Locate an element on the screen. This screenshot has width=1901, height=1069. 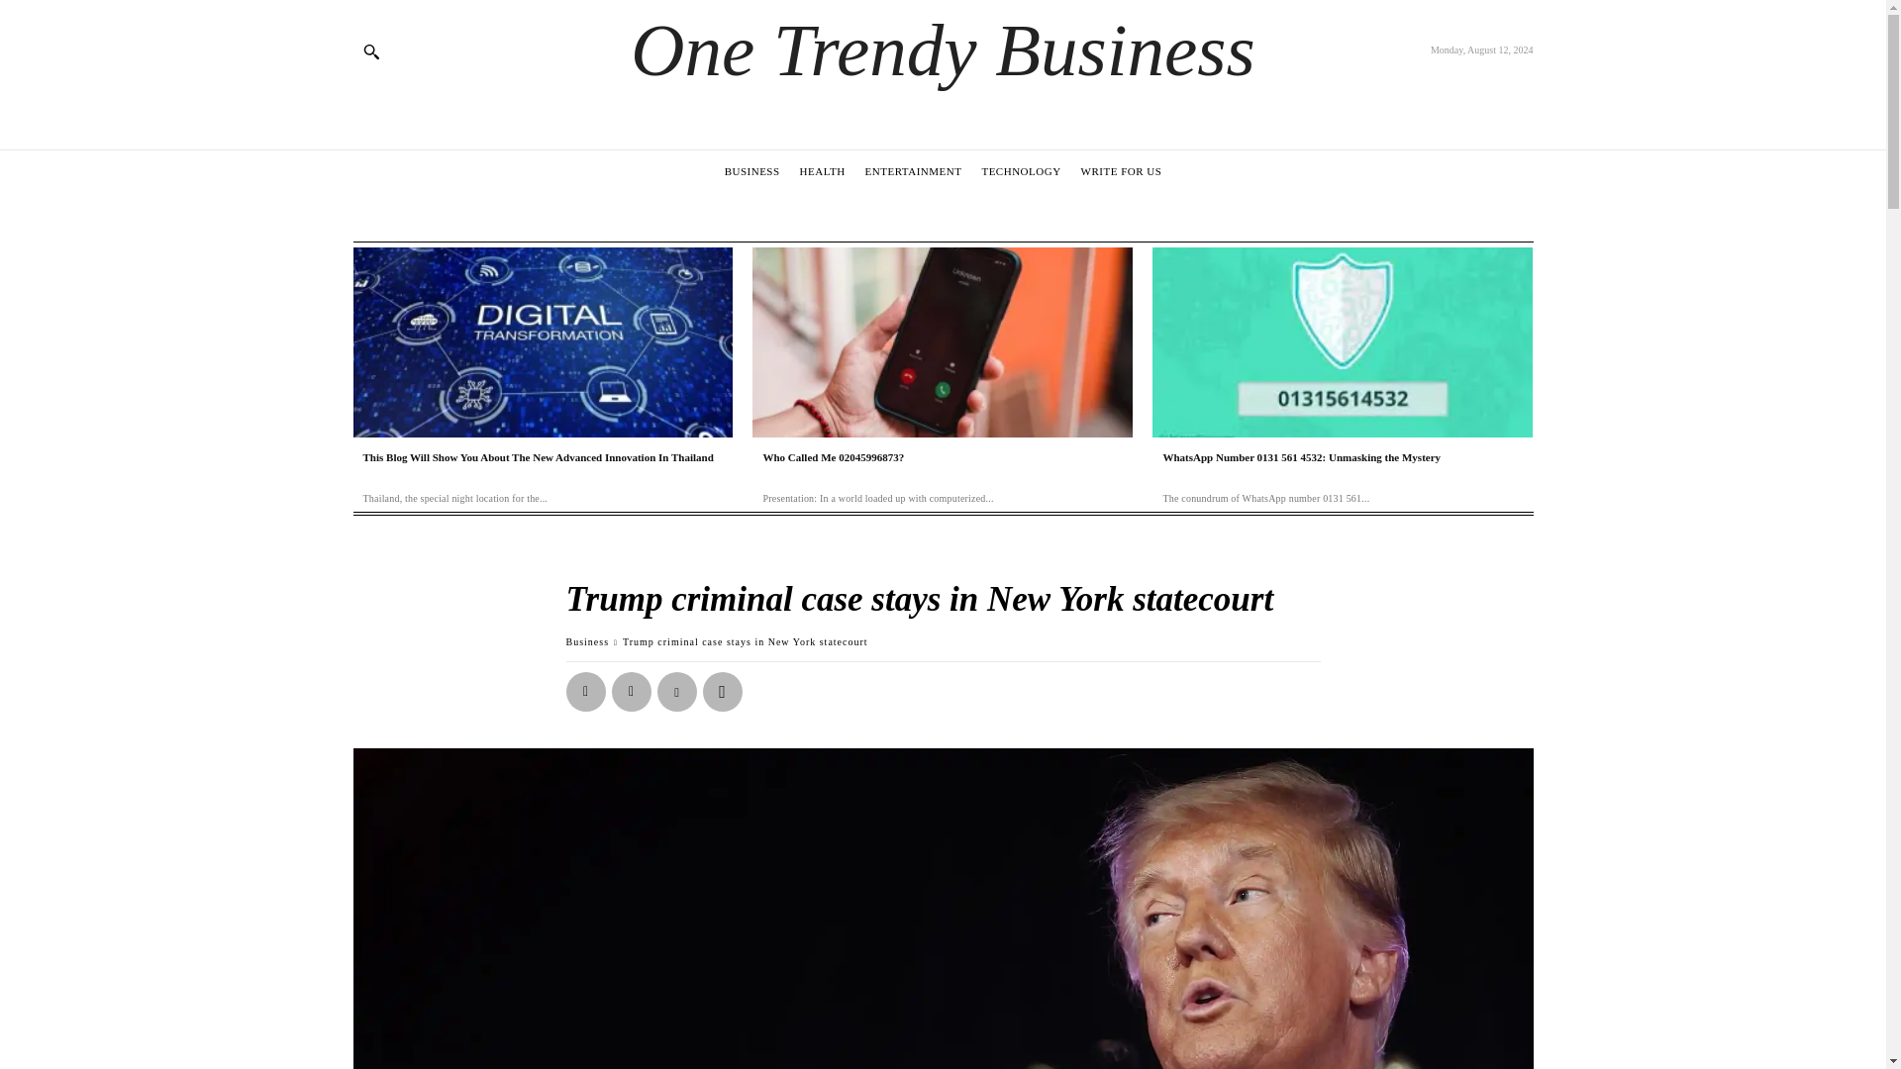
WhatsApp Number 0131 561 4532: Unmasking the Mystery is located at coordinates (1342, 341).